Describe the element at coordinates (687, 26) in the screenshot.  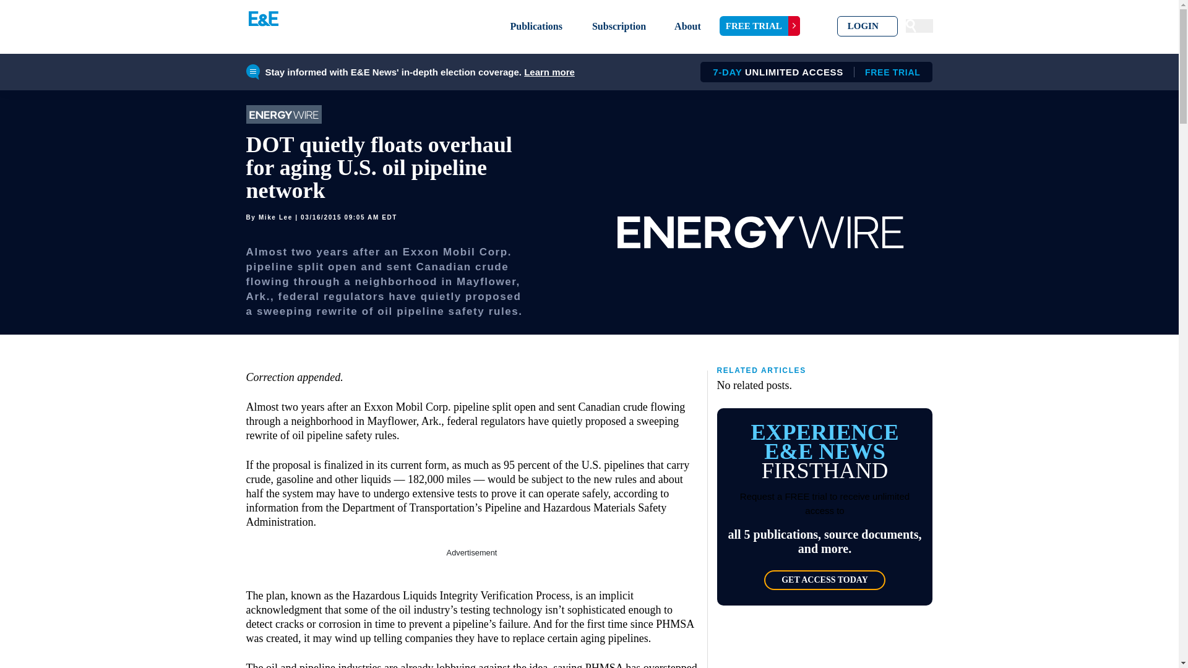
I see `LOGIN` at that location.